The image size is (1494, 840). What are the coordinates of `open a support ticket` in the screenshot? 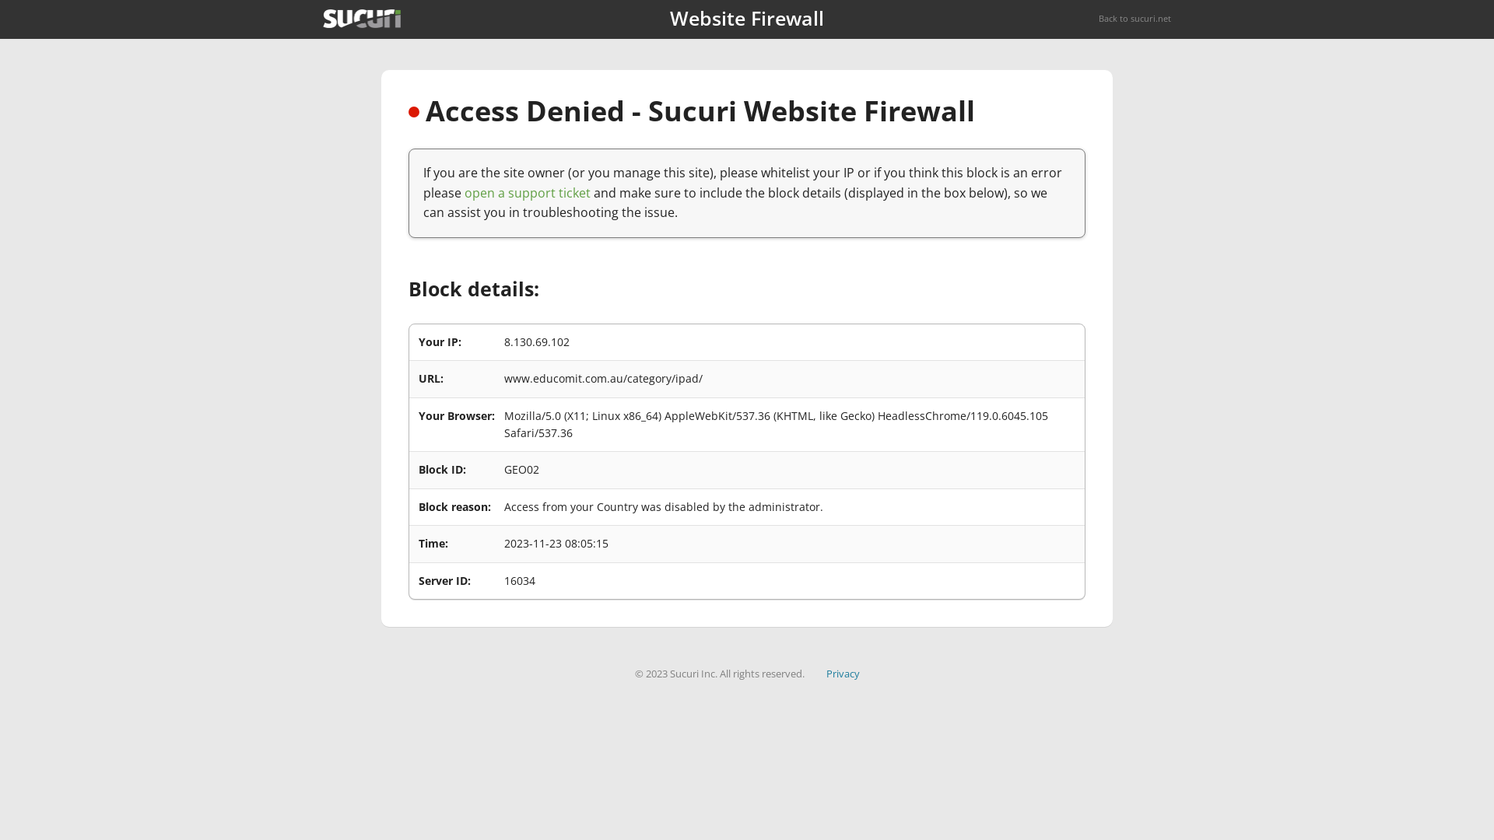 It's located at (528, 193).